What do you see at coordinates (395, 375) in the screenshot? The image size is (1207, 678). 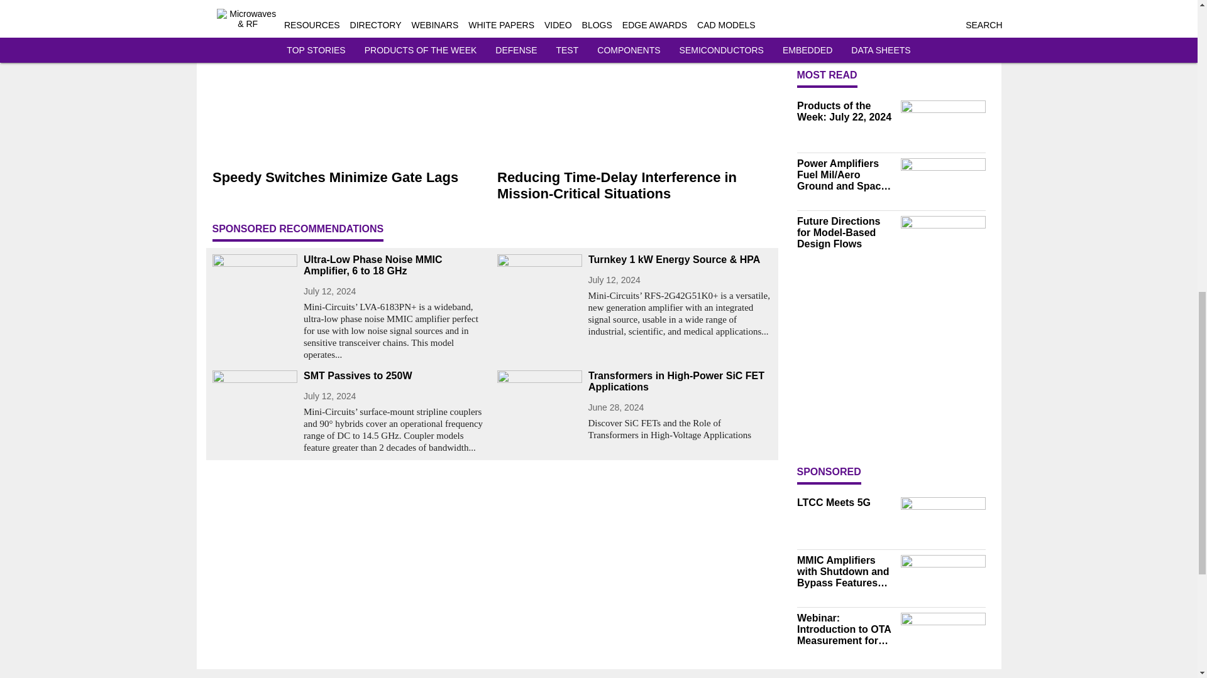 I see `SMT Passives to 250W` at bounding box center [395, 375].